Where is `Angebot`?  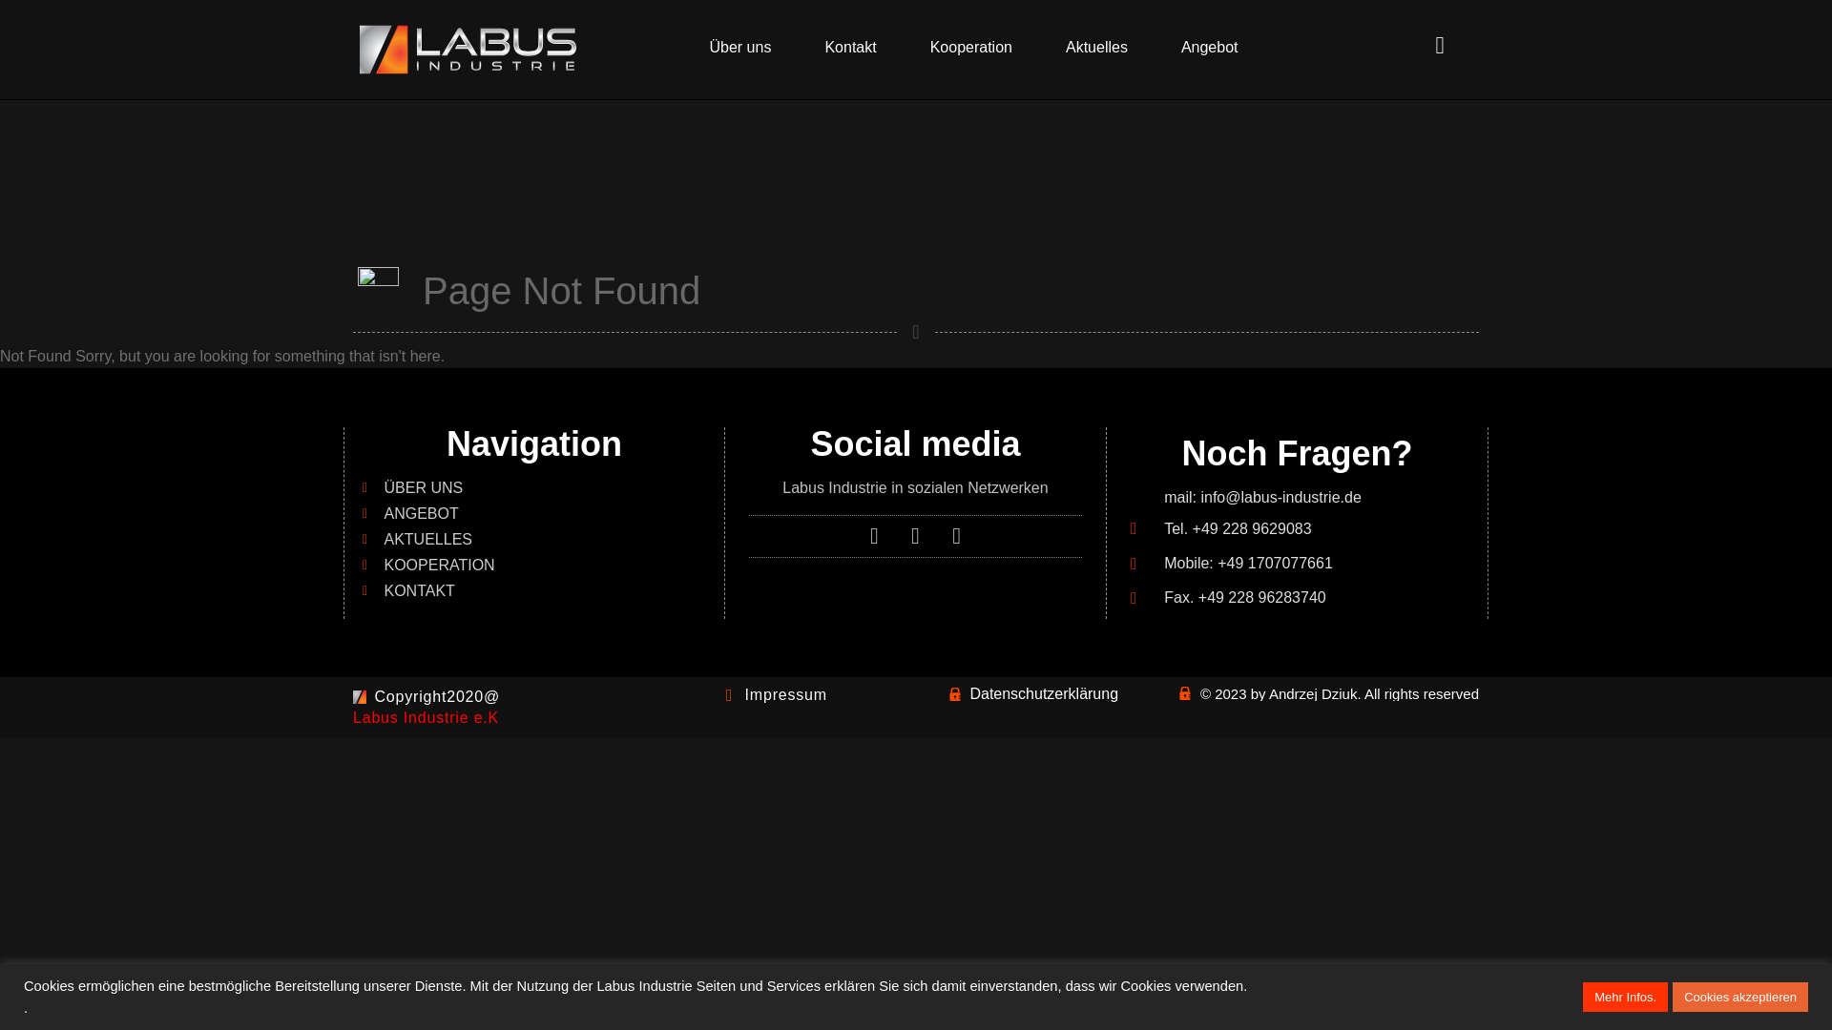
Angebot is located at coordinates (1210, 48).